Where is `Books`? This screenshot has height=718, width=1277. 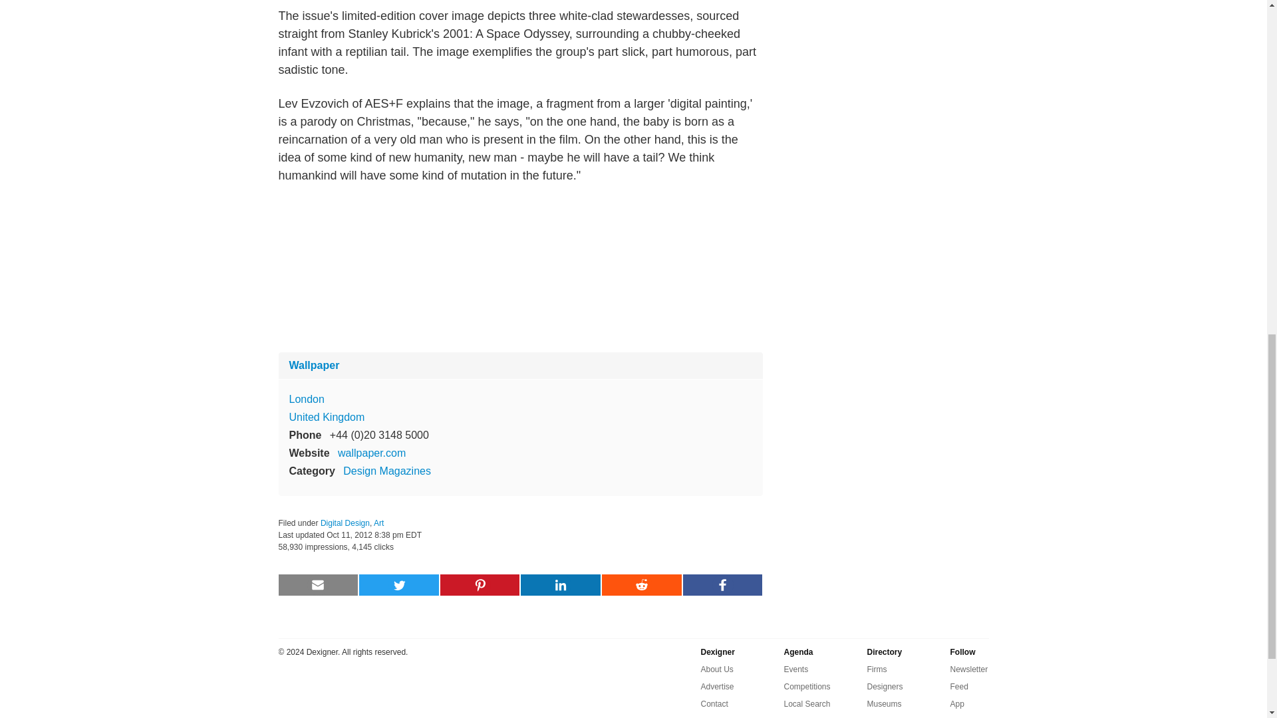
Books is located at coordinates (878, 715).